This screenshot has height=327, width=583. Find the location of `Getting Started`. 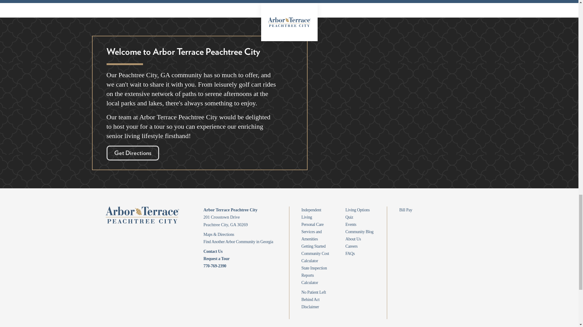

Getting Started is located at coordinates (313, 246).